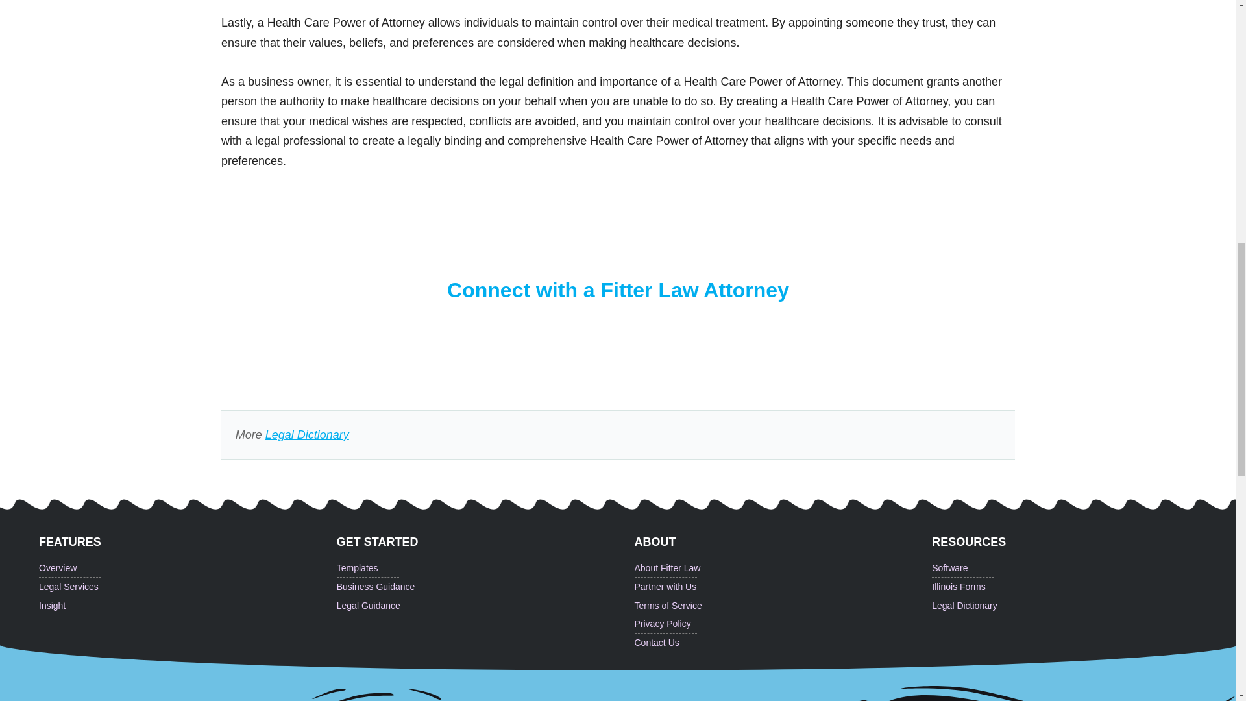  What do you see at coordinates (783, 606) in the screenshot?
I see `Terms of Service` at bounding box center [783, 606].